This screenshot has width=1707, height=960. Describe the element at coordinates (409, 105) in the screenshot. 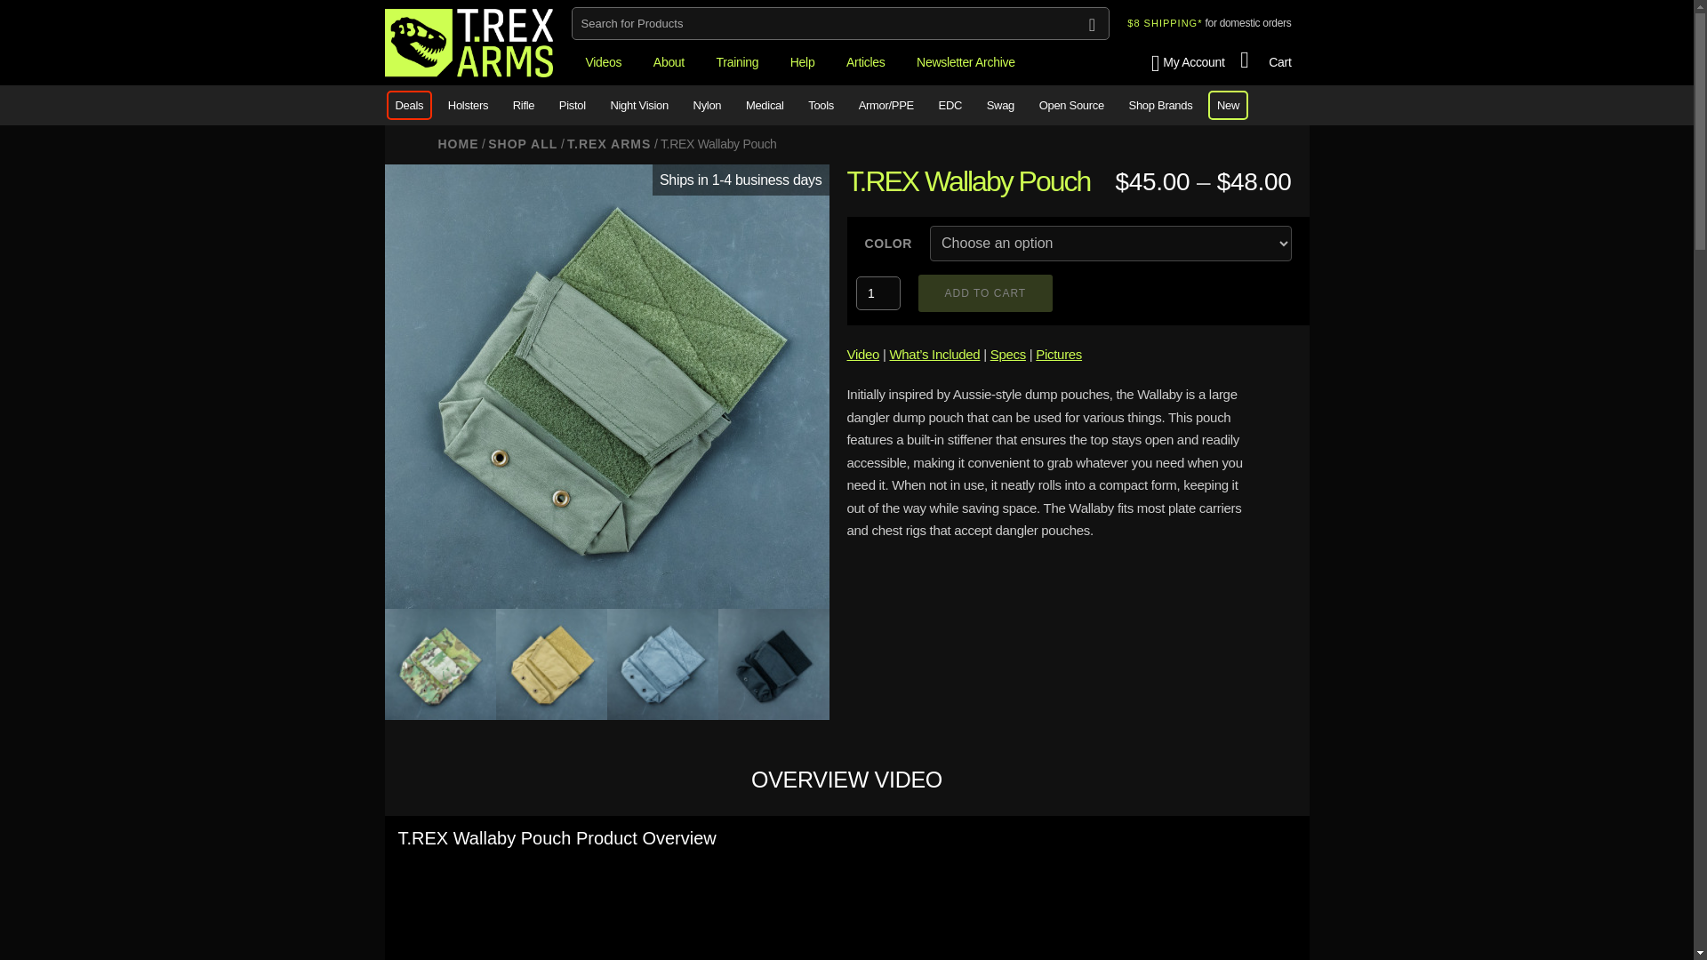

I see `Deals` at that location.